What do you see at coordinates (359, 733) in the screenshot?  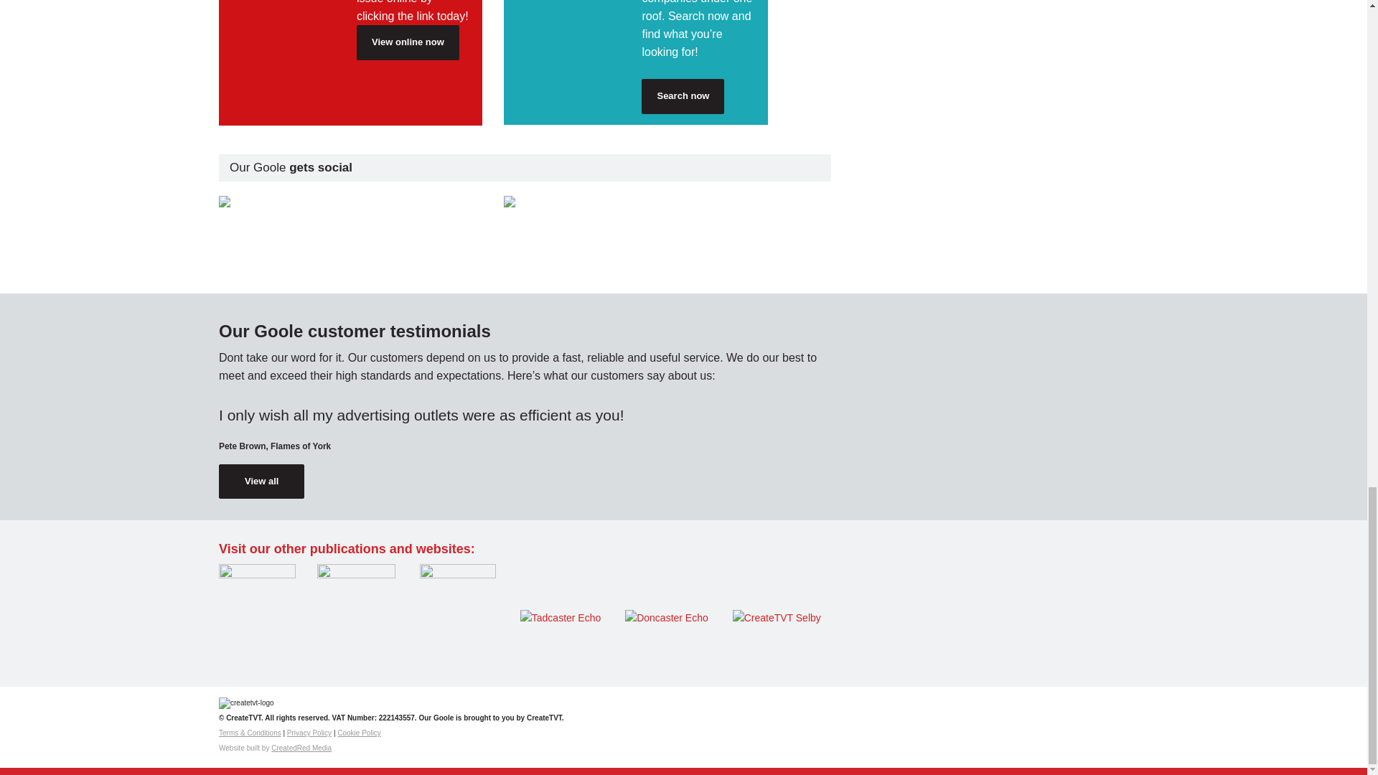 I see `Cookie Policy` at bounding box center [359, 733].